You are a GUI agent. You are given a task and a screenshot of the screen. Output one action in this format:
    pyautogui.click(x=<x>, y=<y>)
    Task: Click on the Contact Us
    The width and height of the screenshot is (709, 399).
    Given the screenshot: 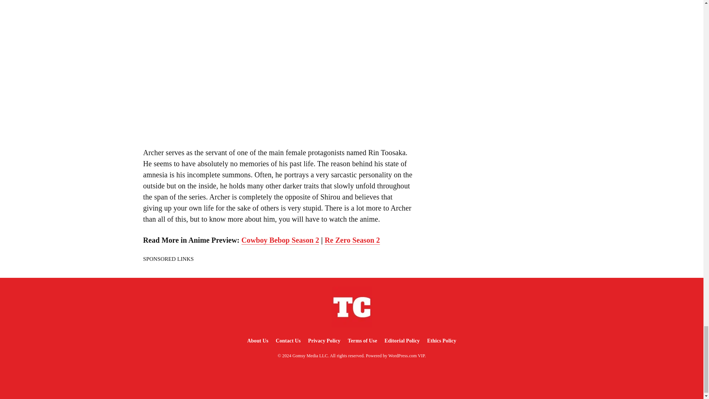 What is the action you would take?
    pyautogui.click(x=288, y=341)
    